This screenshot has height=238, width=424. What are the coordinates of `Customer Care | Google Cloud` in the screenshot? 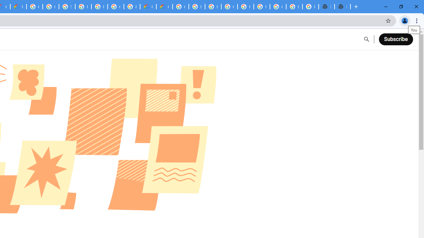 It's located at (148, 7).